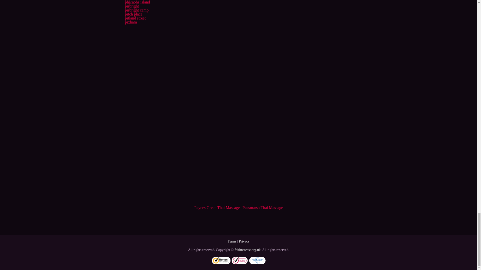  I want to click on Privacy, so click(244, 241).